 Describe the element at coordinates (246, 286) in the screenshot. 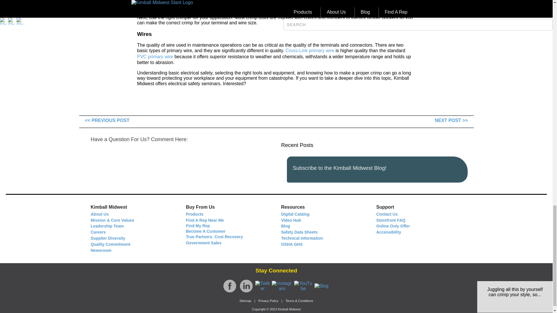

I see `LinkedIn` at that location.